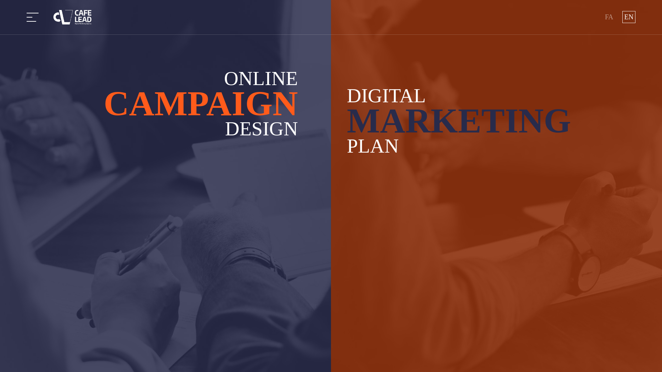 The image size is (662, 372). I want to click on EN, so click(629, 17).